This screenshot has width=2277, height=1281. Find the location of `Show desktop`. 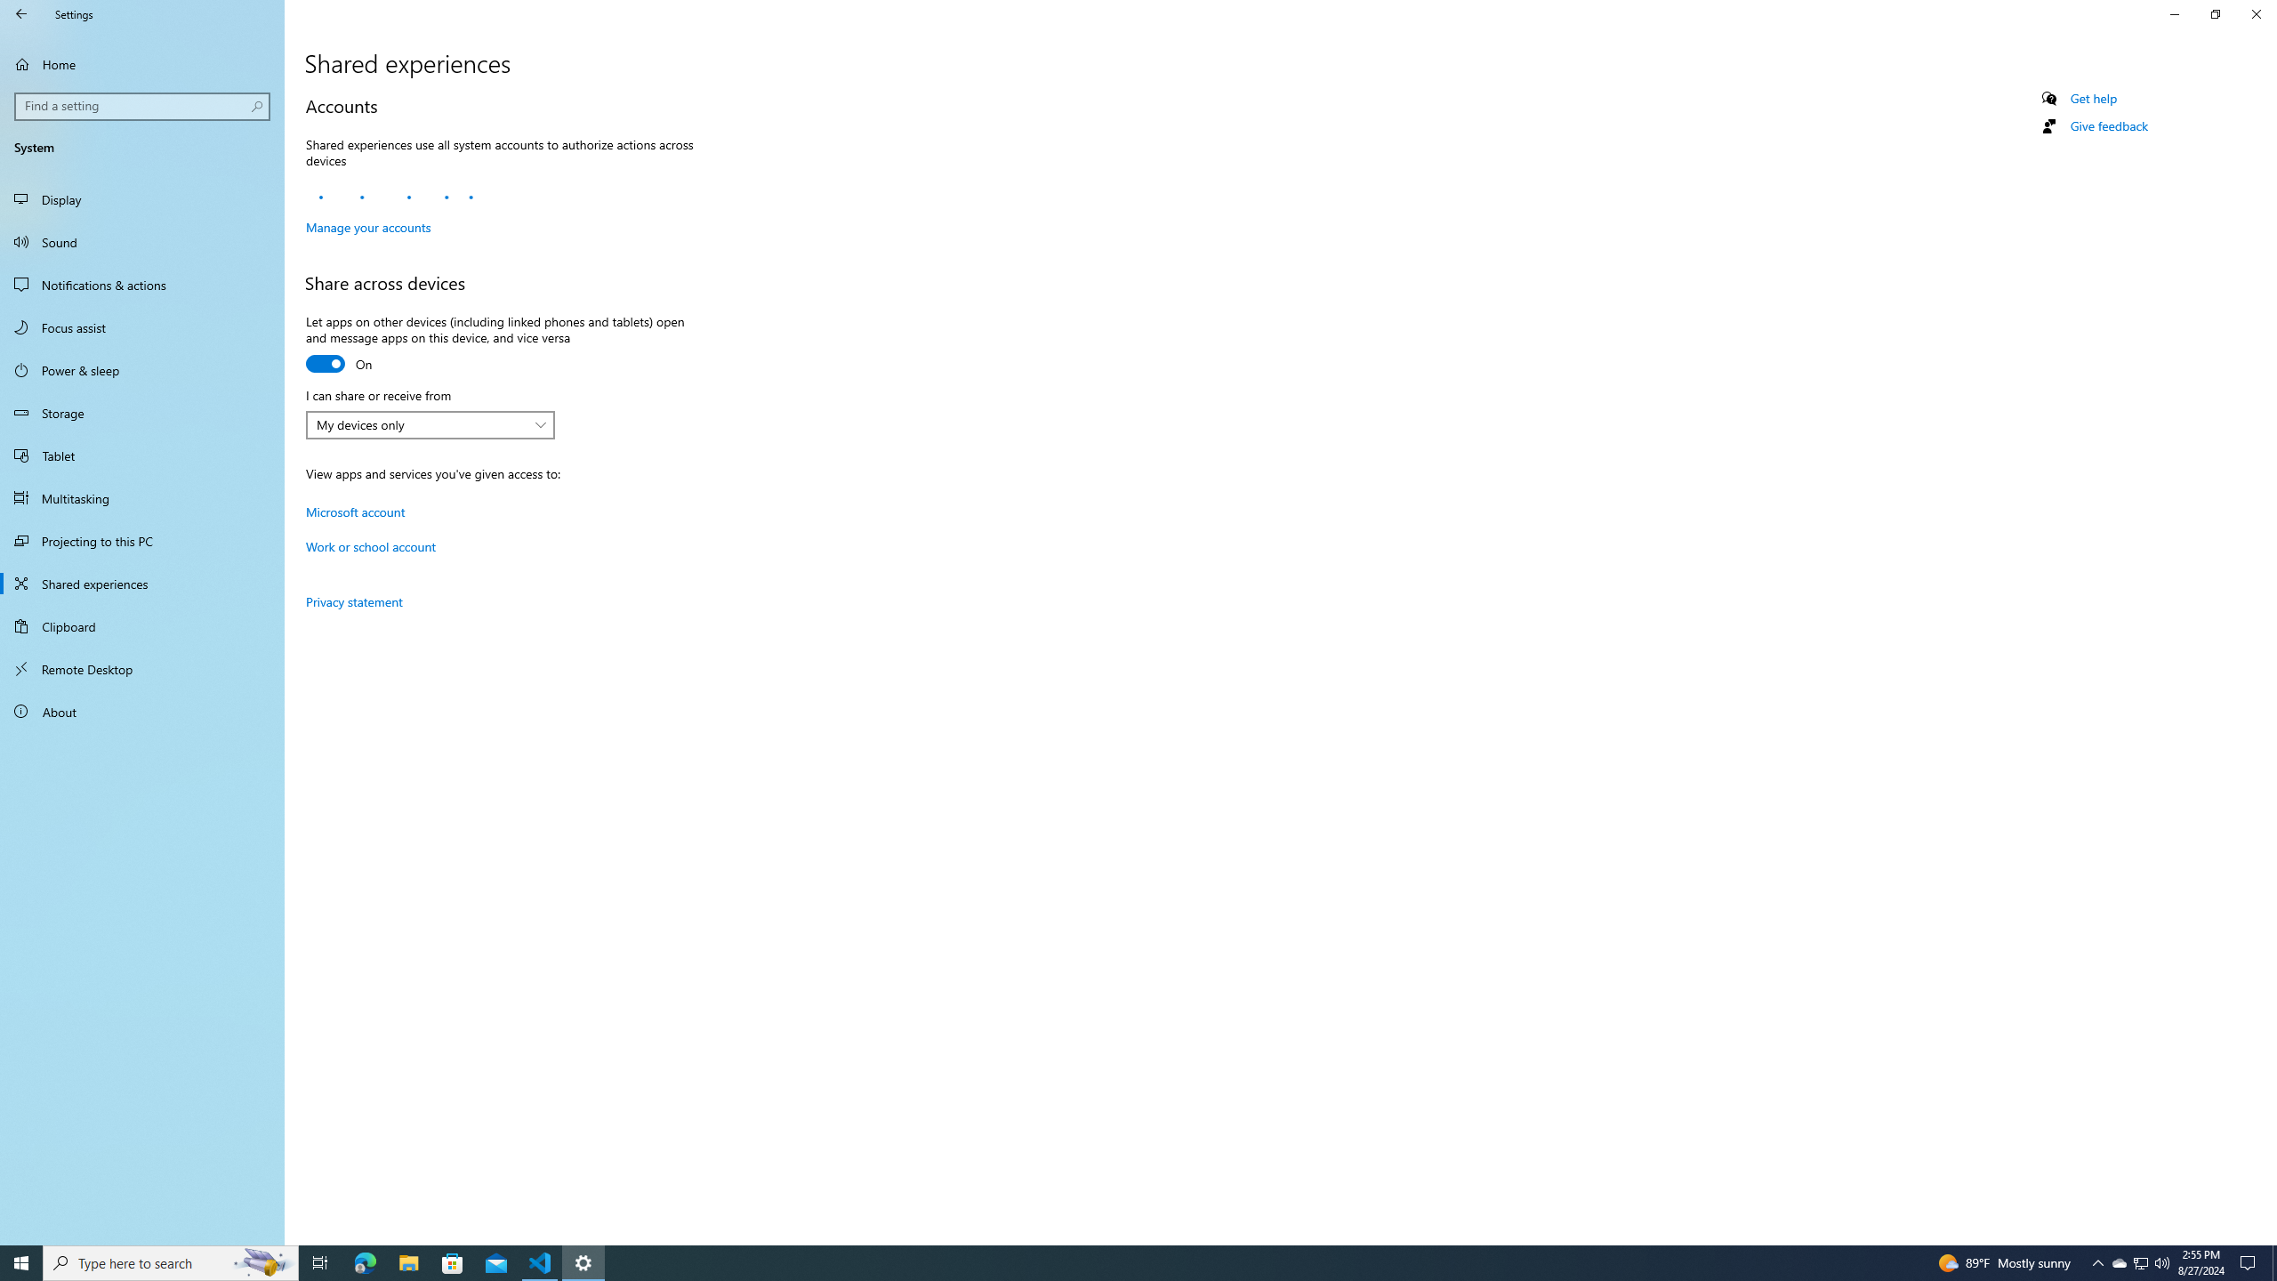

Show desktop is located at coordinates (2274, 1263).